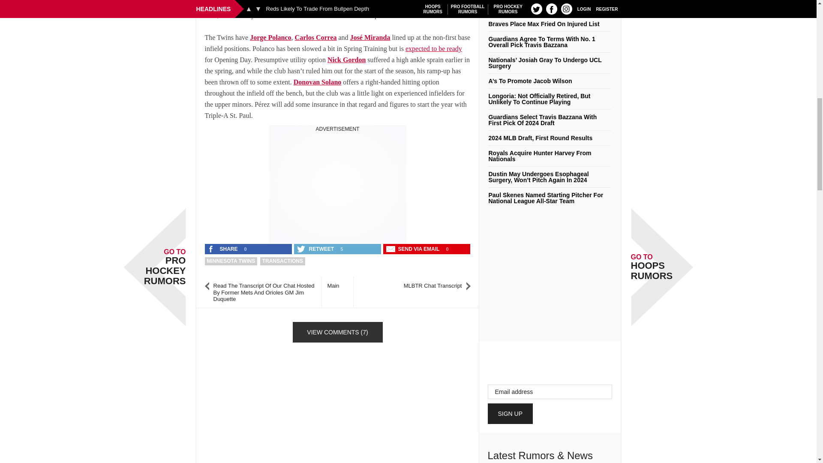 The image size is (823, 463). What do you see at coordinates (338, 186) in the screenshot?
I see `3rd party ad content` at bounding box center [338, 186].